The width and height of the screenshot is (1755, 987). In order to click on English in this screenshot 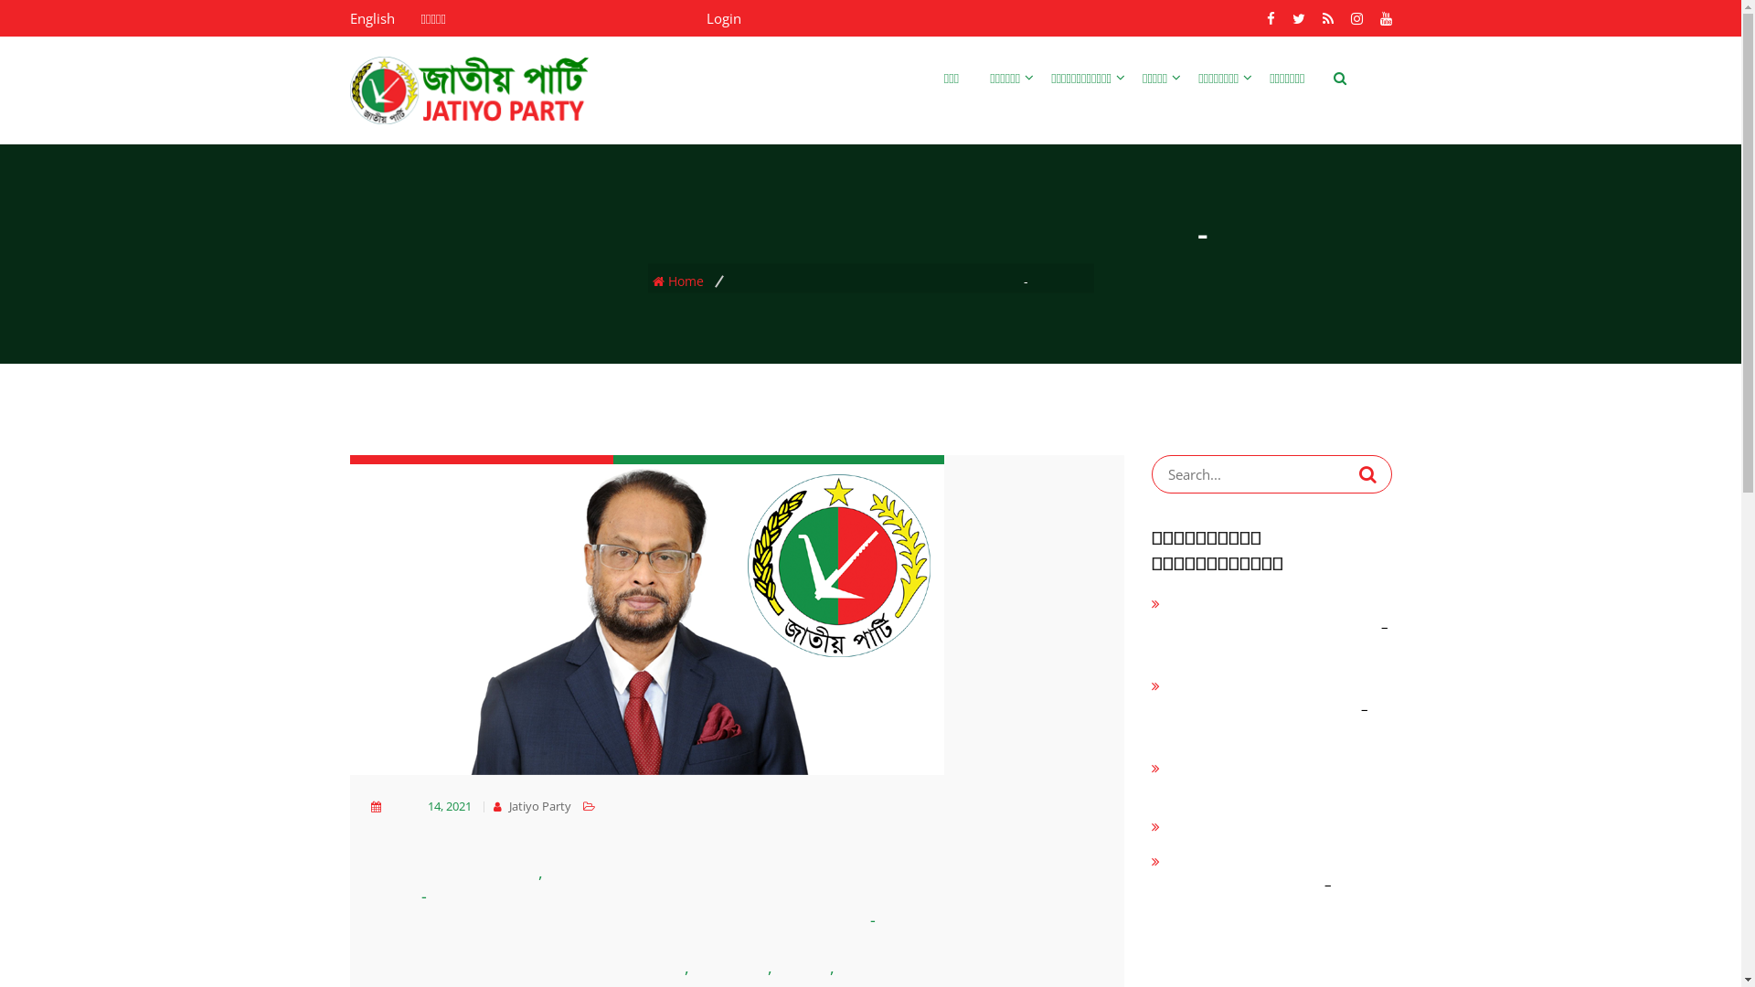, I will do `click(371, 18)`.